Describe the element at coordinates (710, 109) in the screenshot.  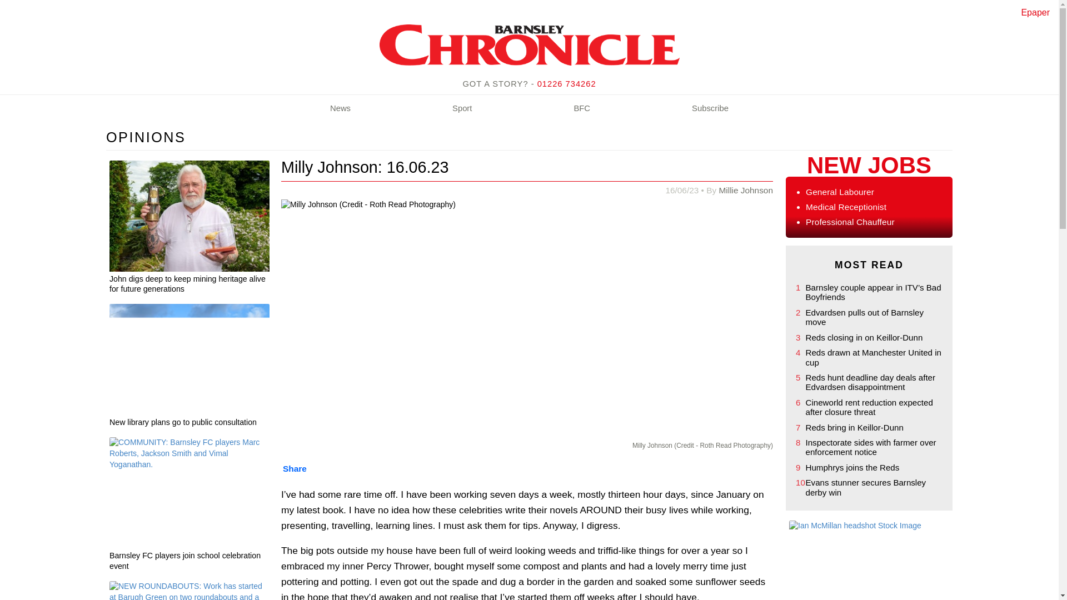
I see `Subscribe` at that location.